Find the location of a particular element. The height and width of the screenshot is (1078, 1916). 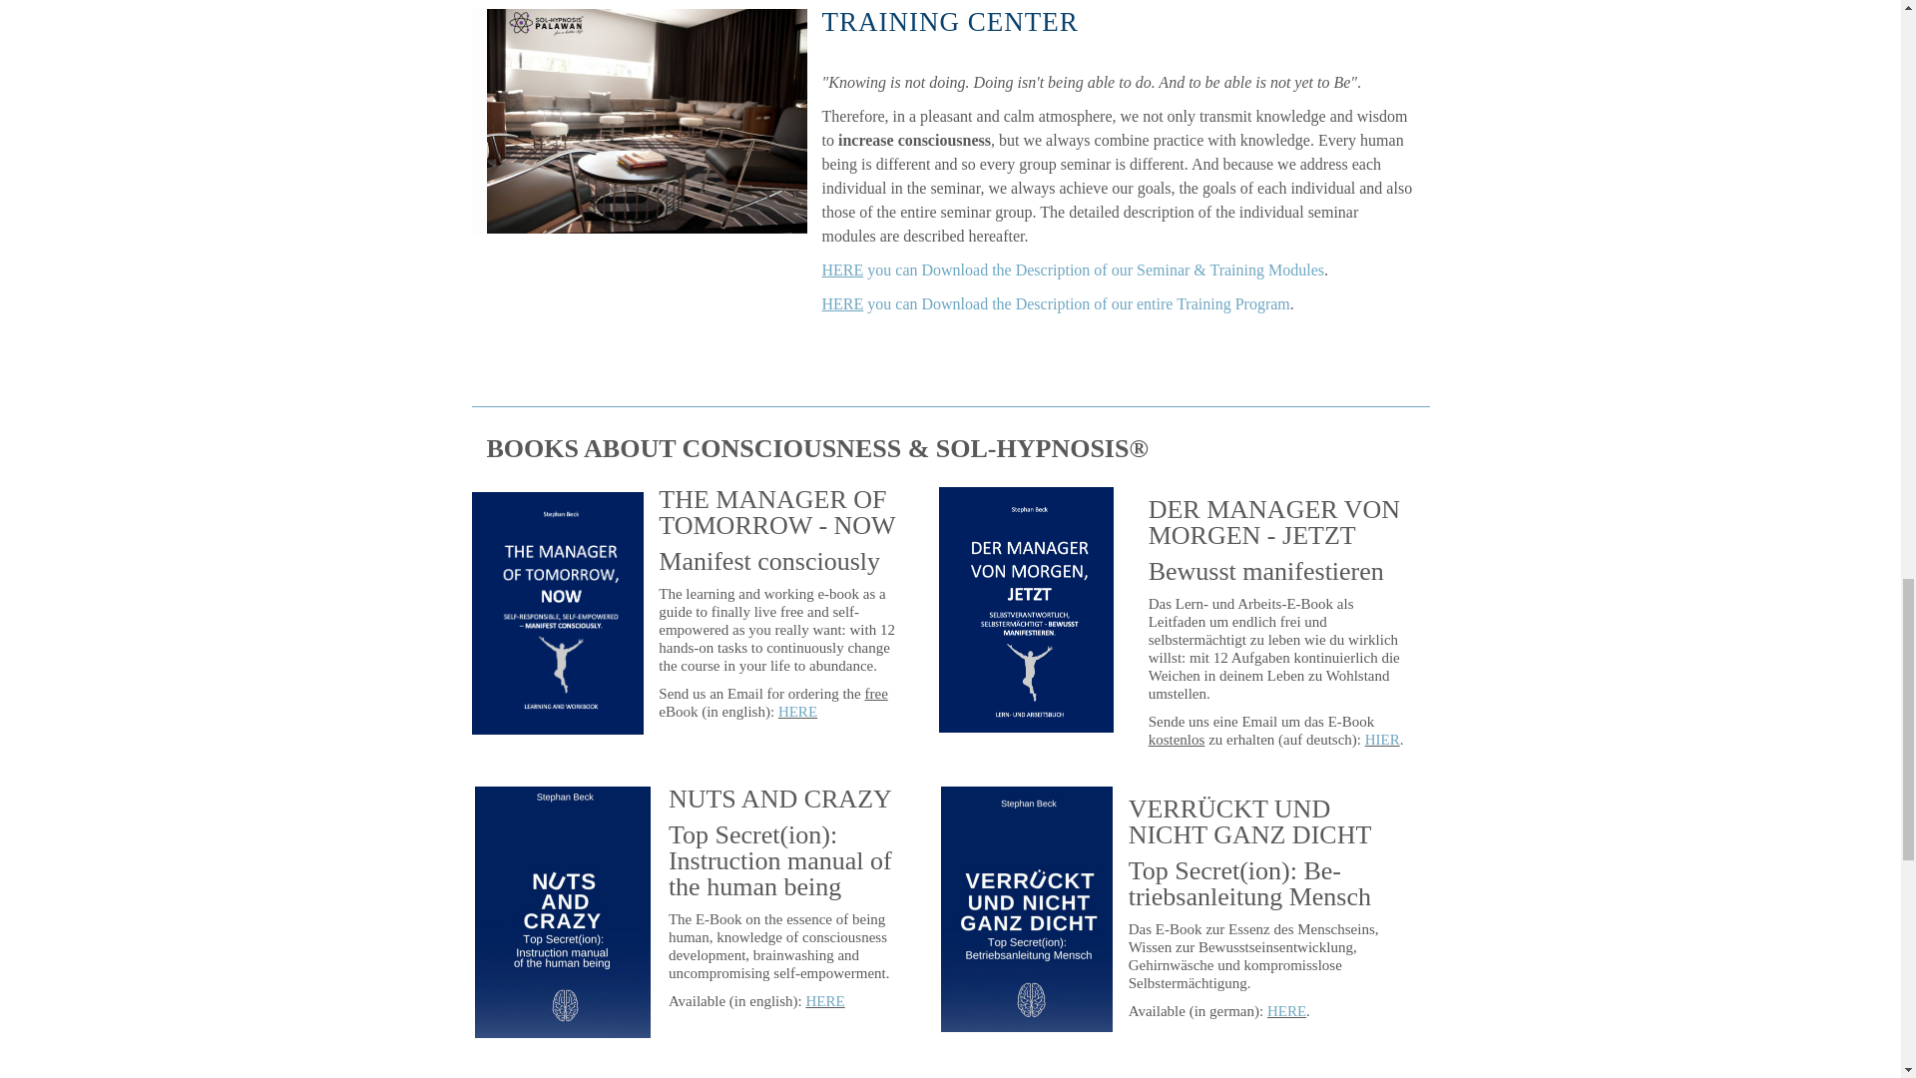

HERE is located at coordinates (1286, 1010).